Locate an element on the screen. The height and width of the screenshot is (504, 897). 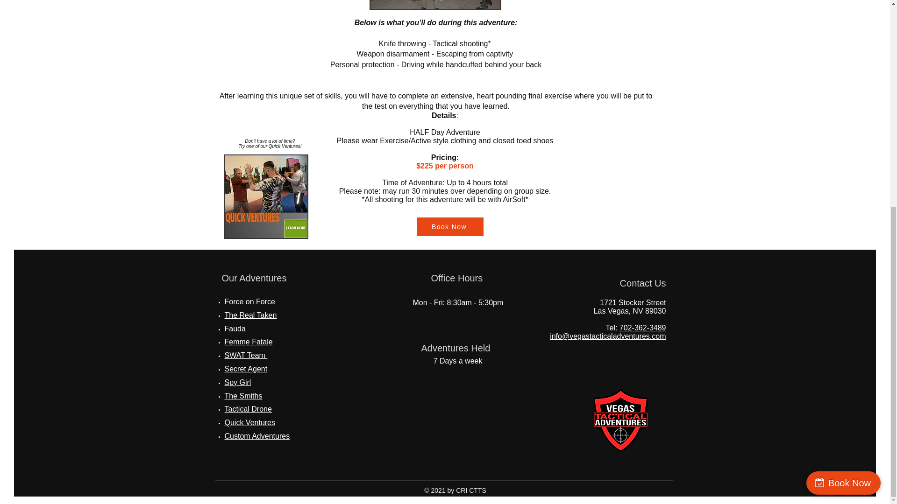
SWAT Team  is located at coordinates (246, 355).